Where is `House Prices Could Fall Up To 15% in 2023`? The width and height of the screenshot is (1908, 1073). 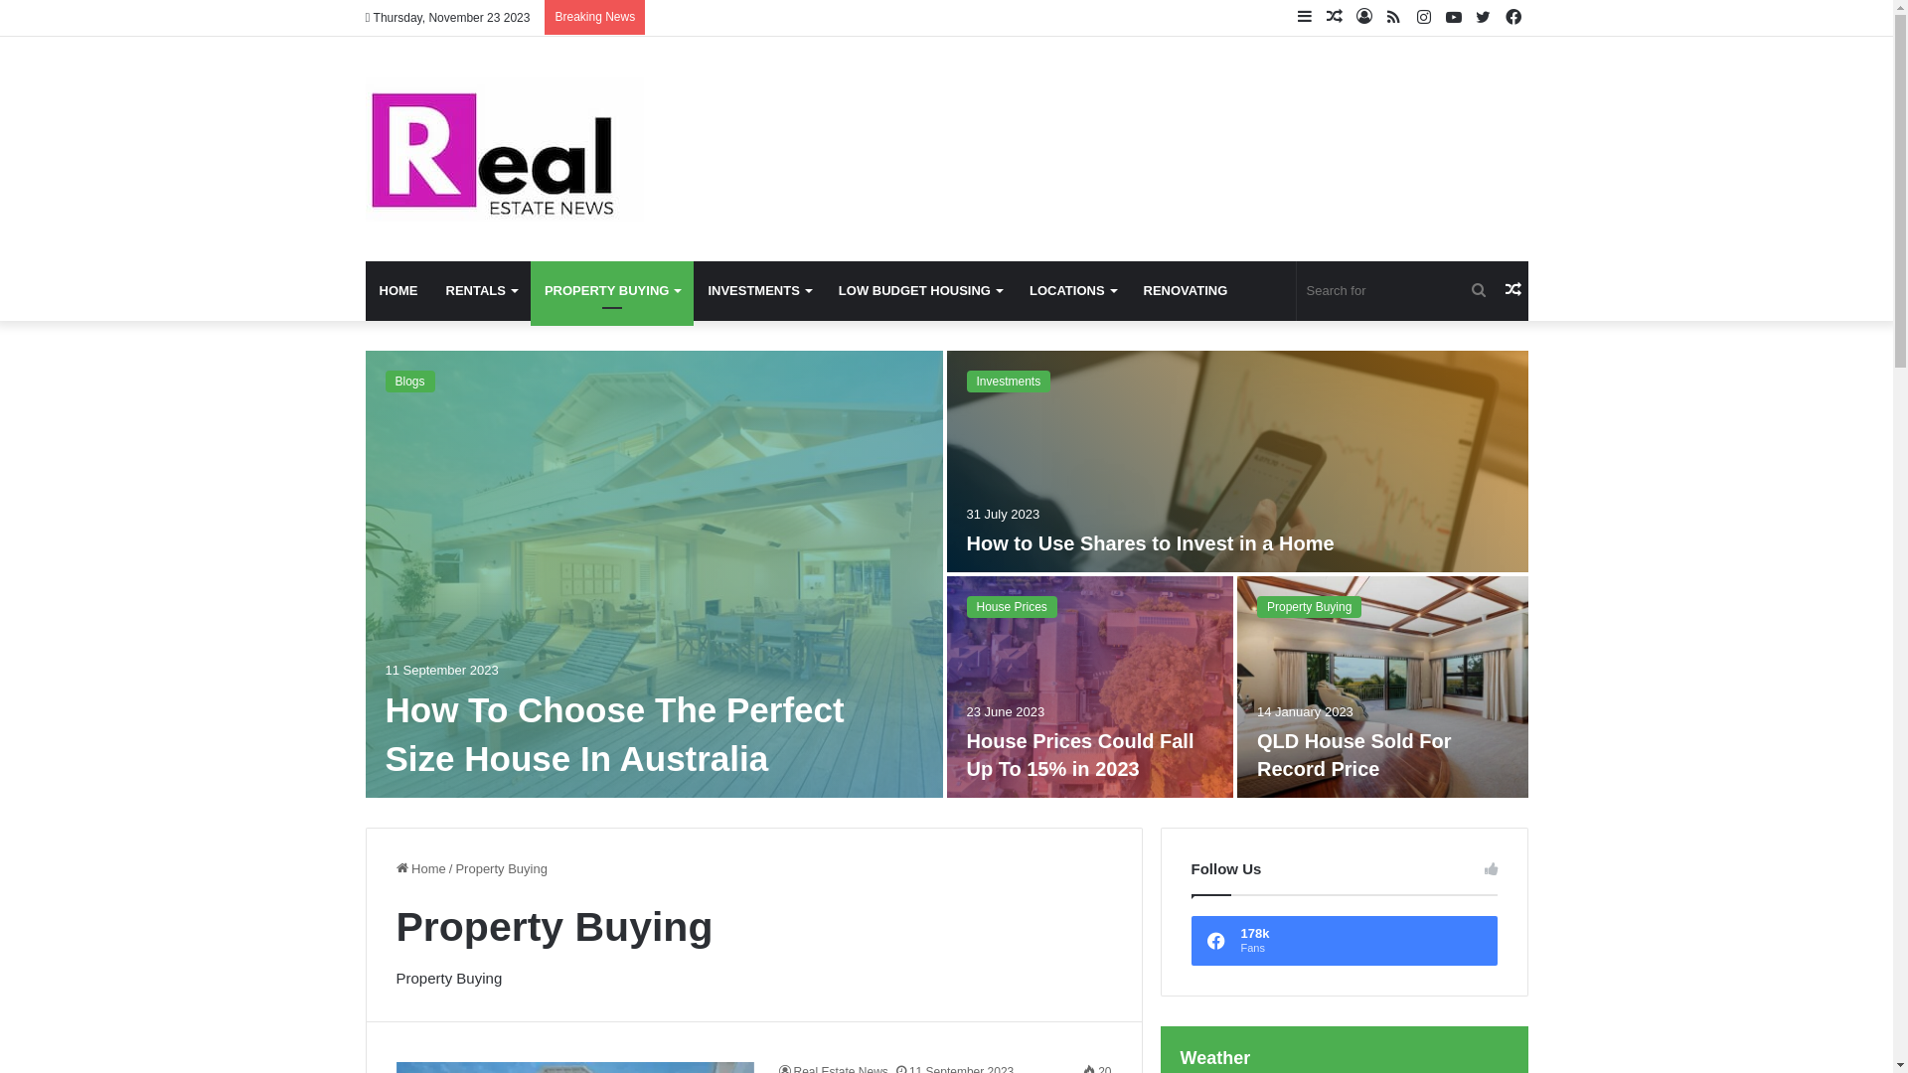
House Prices Could Fall Up To 15% in 2023 is located at coordinates (1079, 755).